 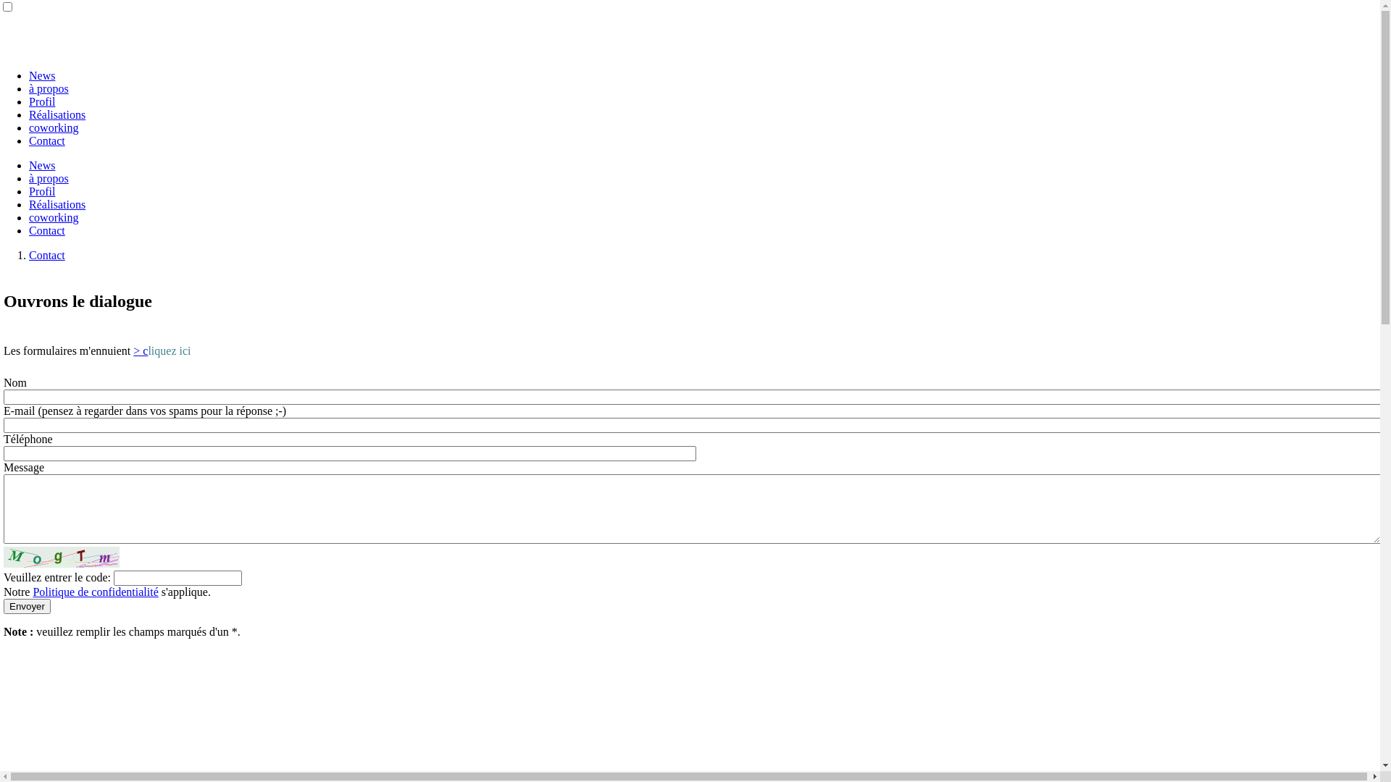 What do you see at coordinates (42, 191) in the screenshot?
I see `Profil` at bounding box center [42, 191].